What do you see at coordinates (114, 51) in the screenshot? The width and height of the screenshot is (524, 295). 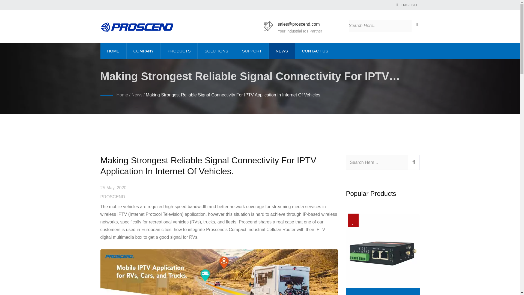 I see `HOME` at bounding box center [114, 51].